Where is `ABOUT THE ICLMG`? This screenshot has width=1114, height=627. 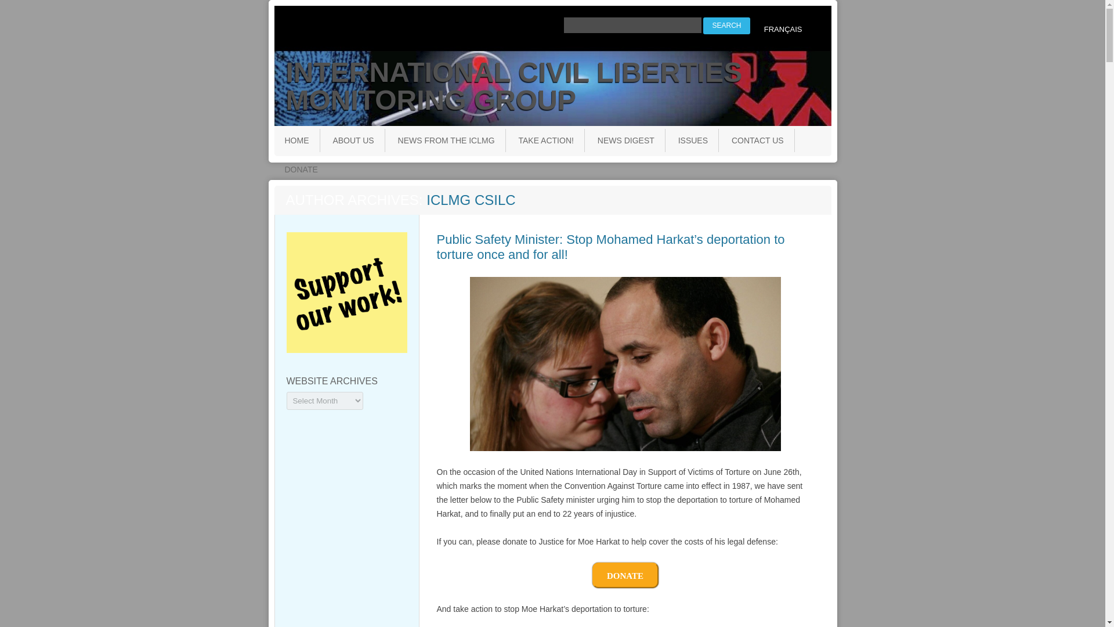 ABOUT THE ICLMG is located at coordinates (389, 165).